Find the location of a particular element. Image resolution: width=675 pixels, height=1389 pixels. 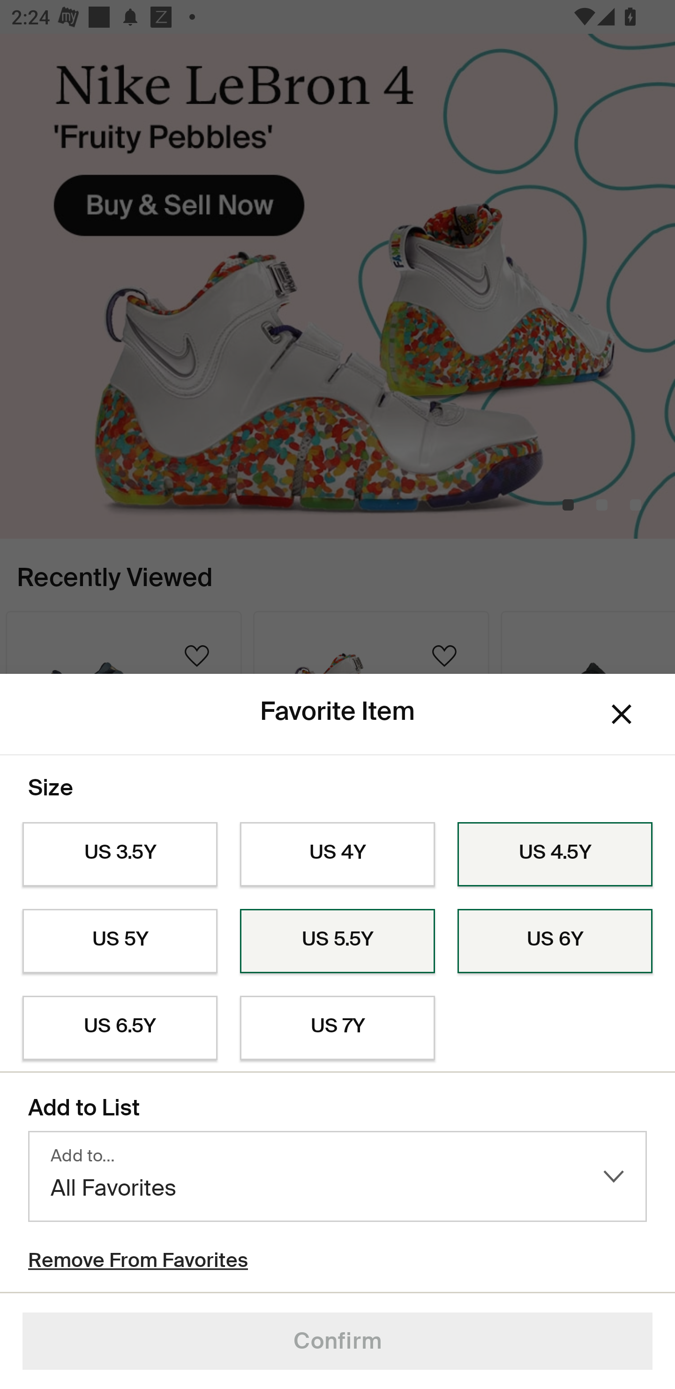

US 4.5Y is located at coordinates (555, 855).